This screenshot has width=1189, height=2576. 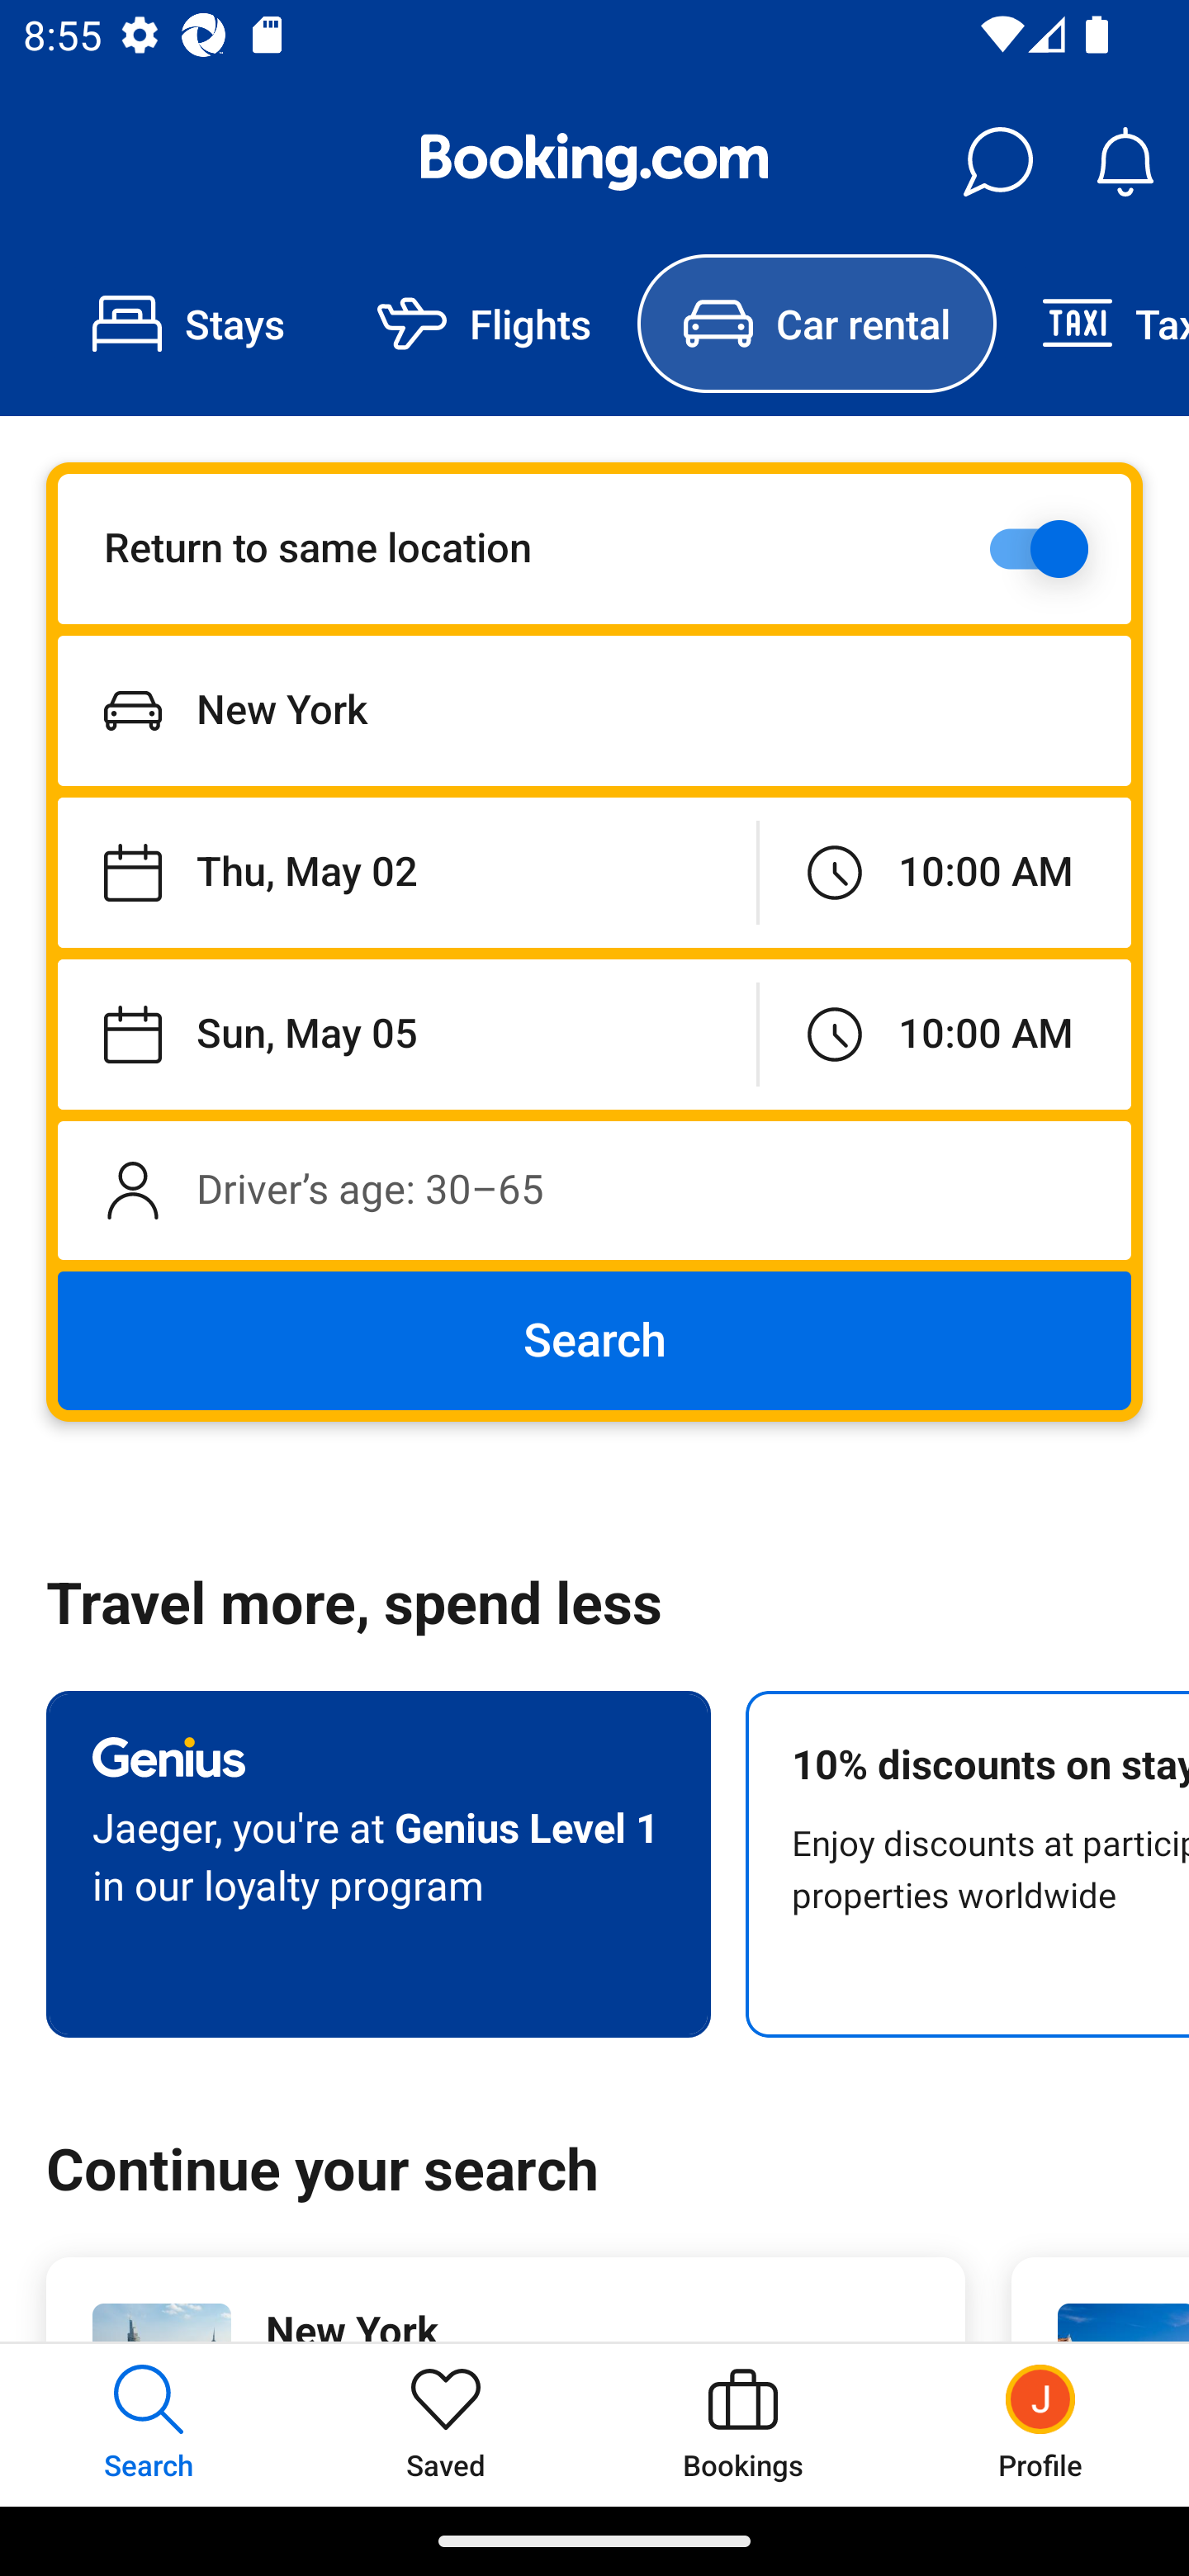 What do you see at coordinates (1040, 2424) in the screenshot?
I see `Profile` at bounding box center [1040, 2424].